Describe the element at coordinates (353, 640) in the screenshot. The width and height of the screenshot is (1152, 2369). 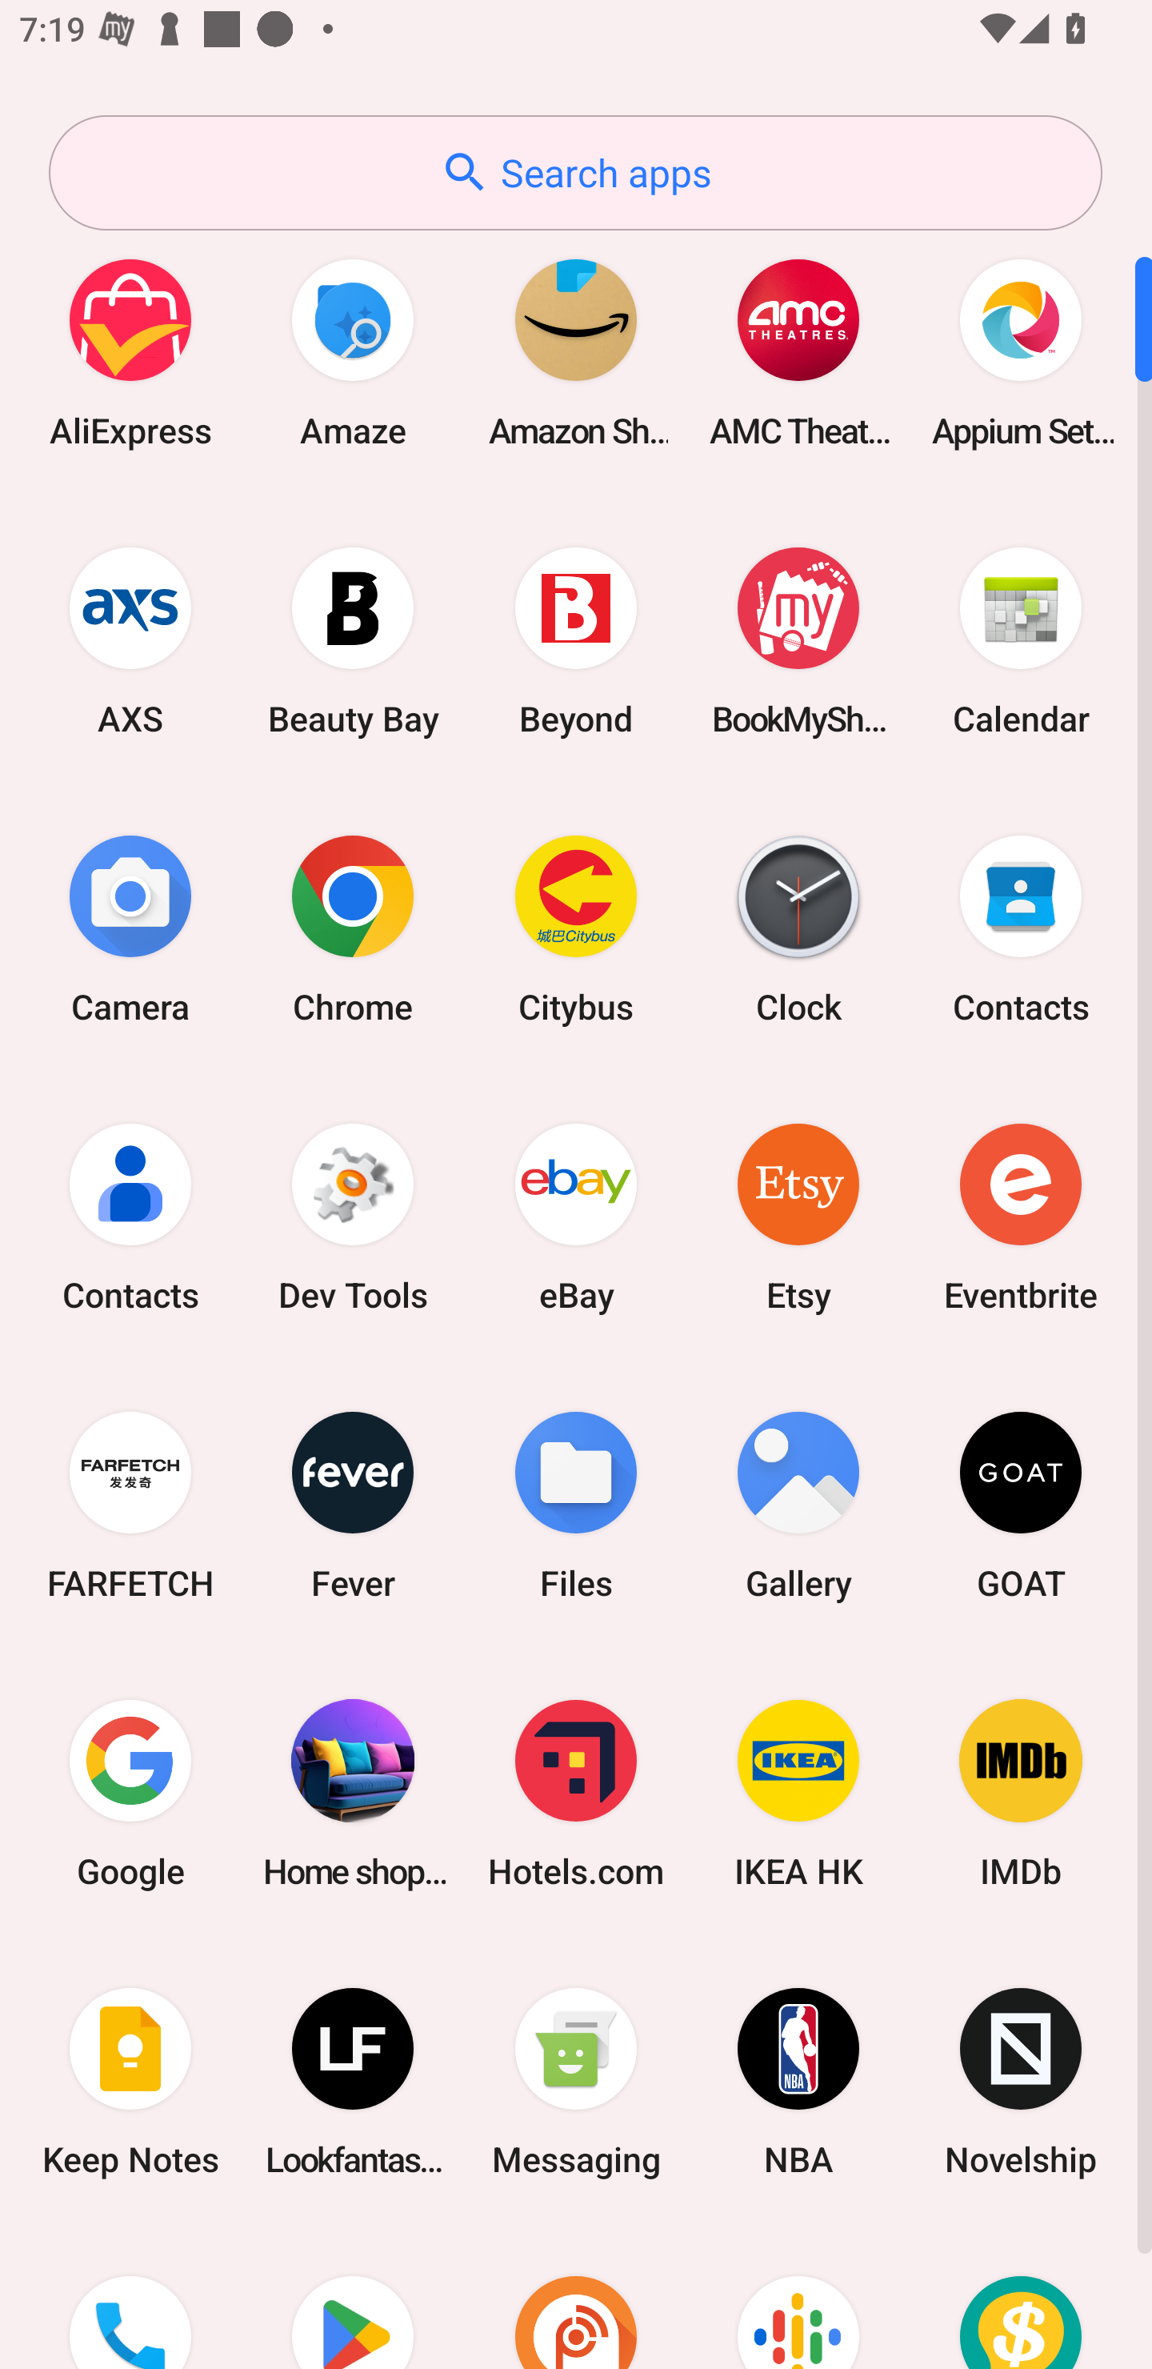
I see `Beauty Bay` at that location.